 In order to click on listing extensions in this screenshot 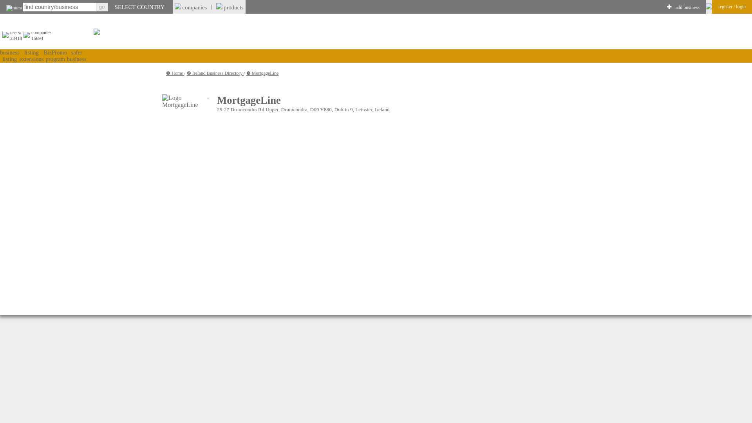, I will do `click(31, 56)`.